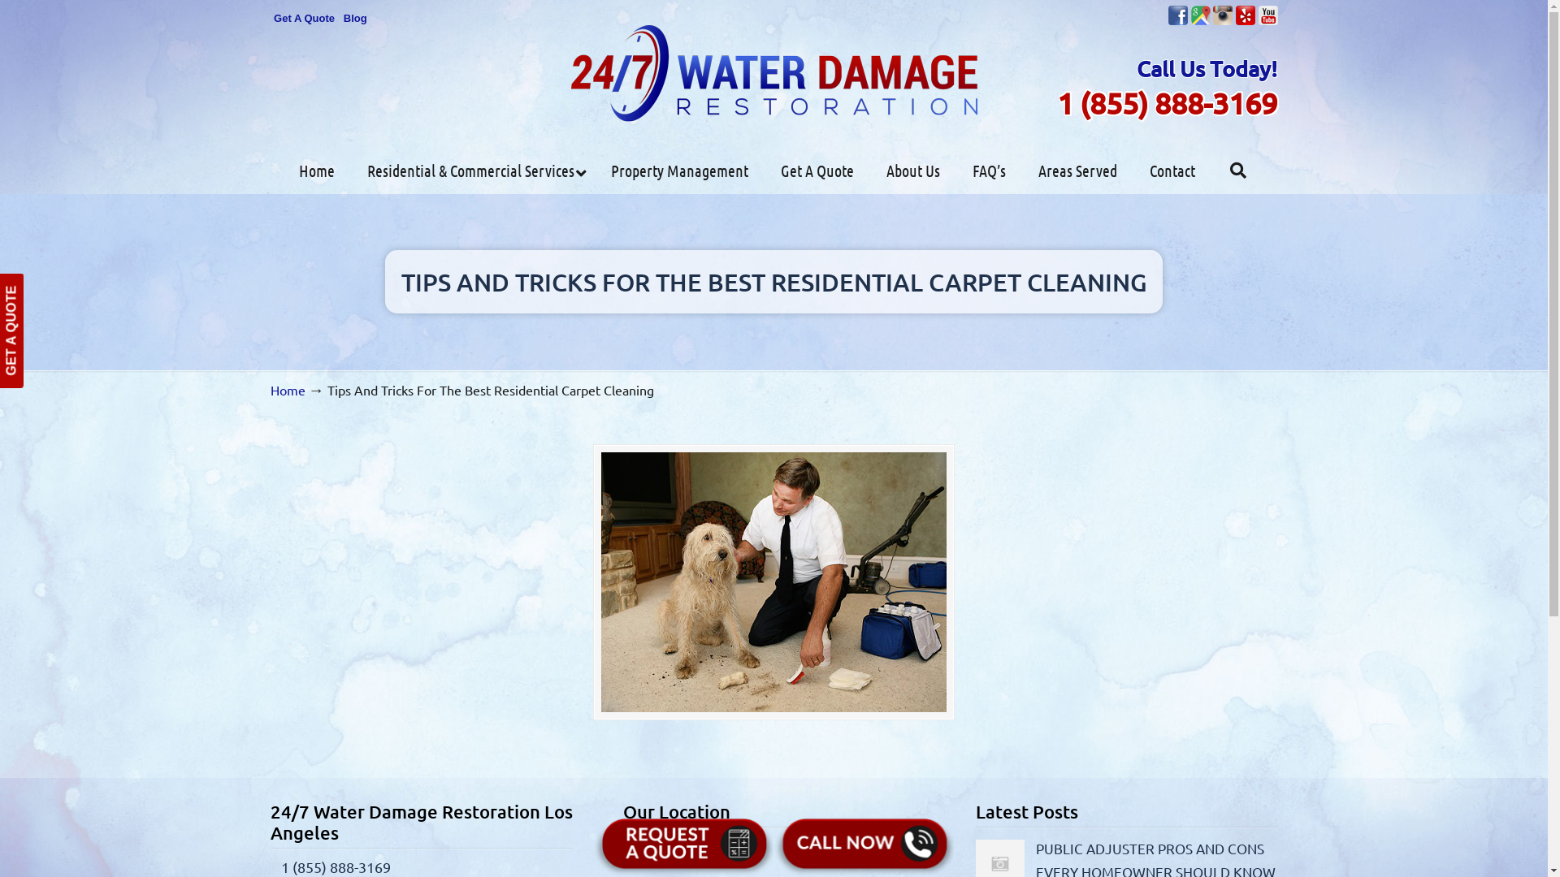  Describe the element at coordinates (1201, 15) in the screenshot. I see `Google Maps` at that location.